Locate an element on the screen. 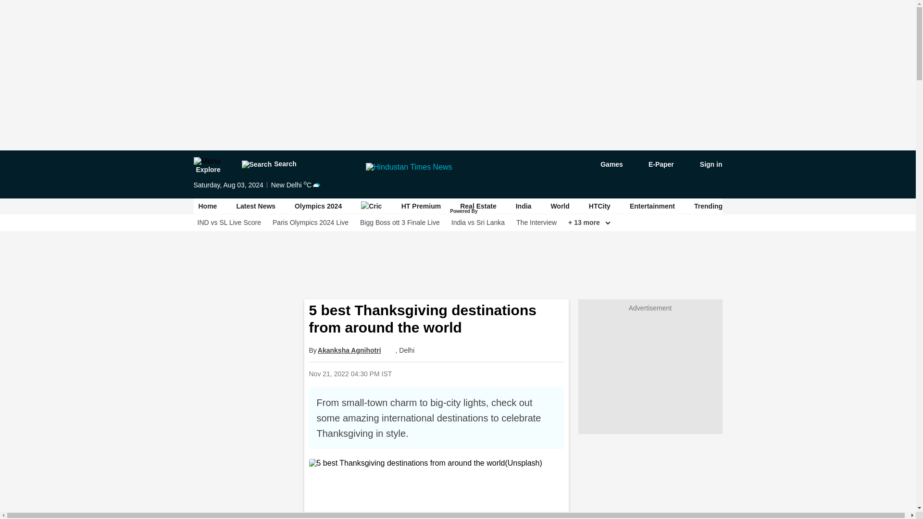 The height and width of the screenshot is (519, 923). India is located at coordinates (524, 206).